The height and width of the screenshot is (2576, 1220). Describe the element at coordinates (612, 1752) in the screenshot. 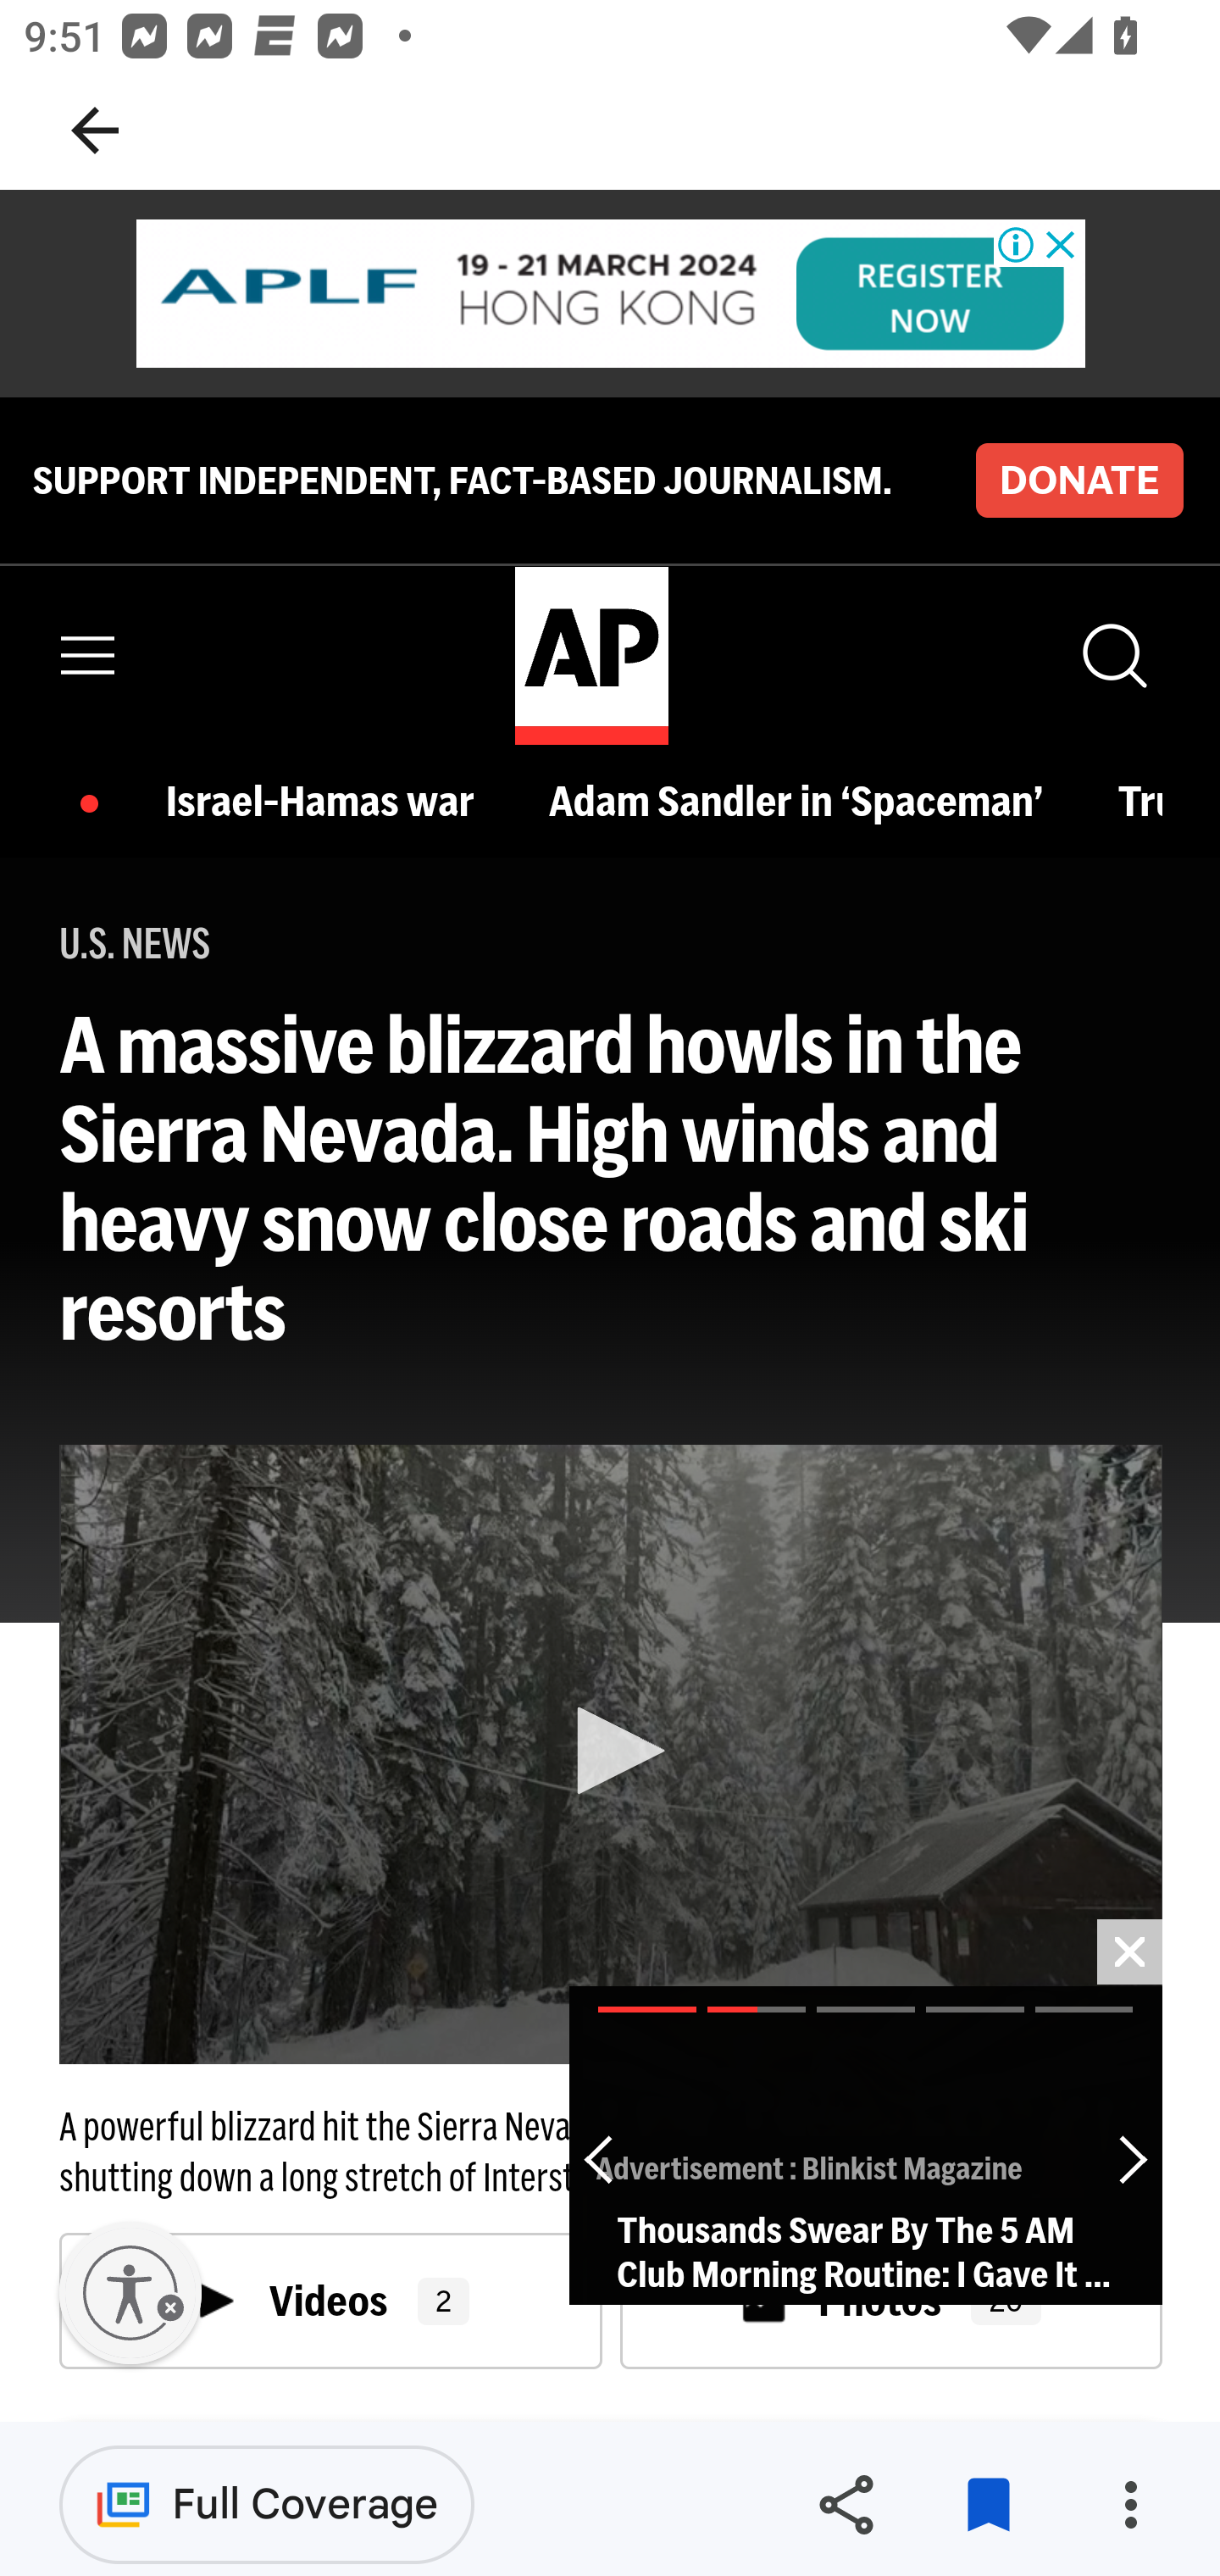

I see `Play` at that location.